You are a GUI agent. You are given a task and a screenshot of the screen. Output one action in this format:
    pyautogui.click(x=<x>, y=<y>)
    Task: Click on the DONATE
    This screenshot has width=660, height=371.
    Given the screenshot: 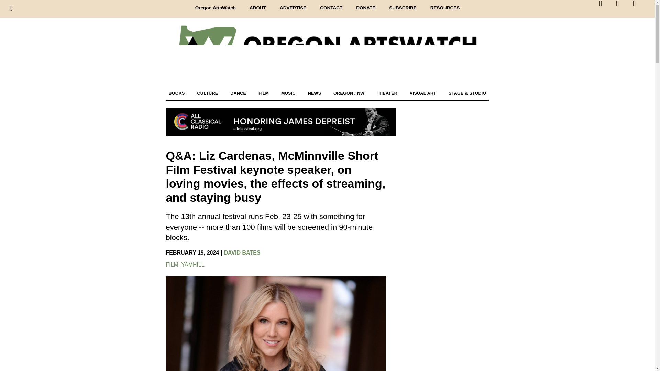 What is the action you would take?
    pyautogui.click(x=365, y=8)
    